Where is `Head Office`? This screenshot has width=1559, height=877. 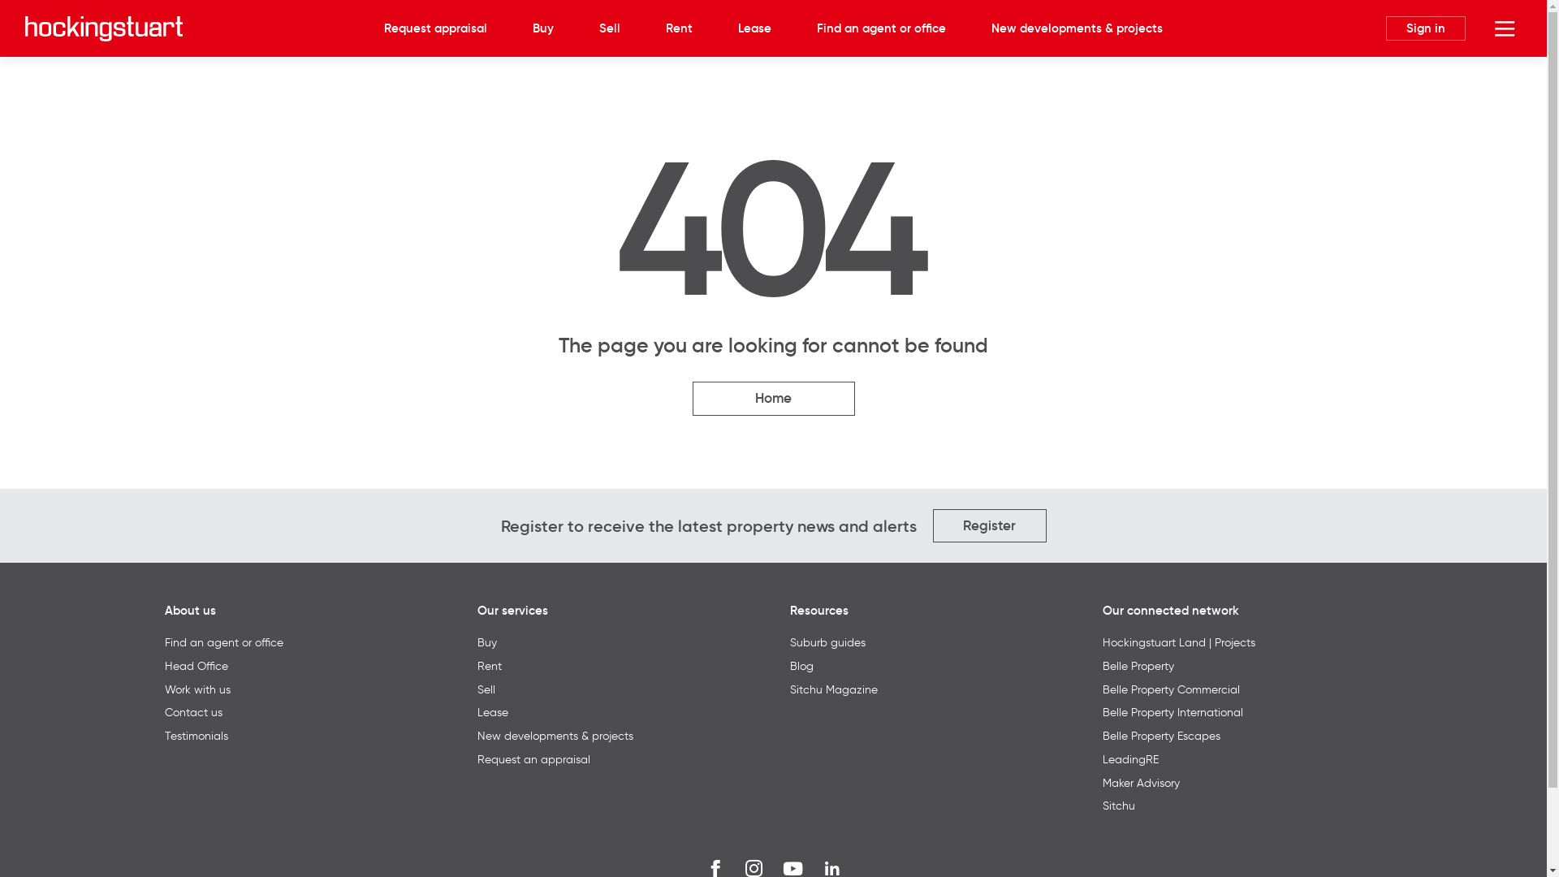 Head Office is located at coordinates (196, 666).